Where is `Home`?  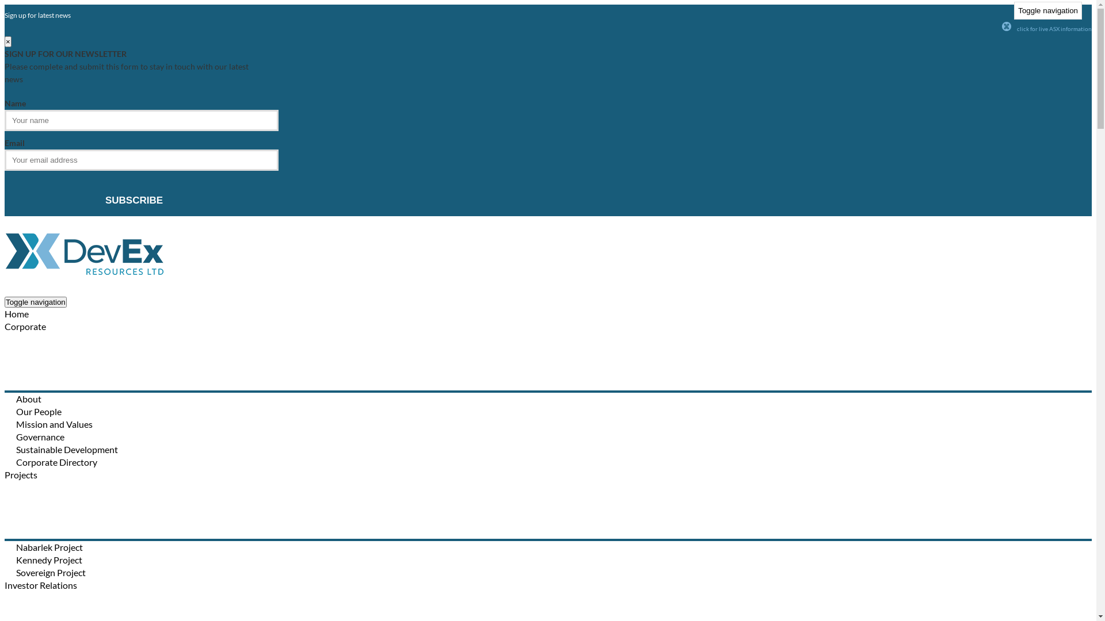
Home is located at coordinates (17, 314).